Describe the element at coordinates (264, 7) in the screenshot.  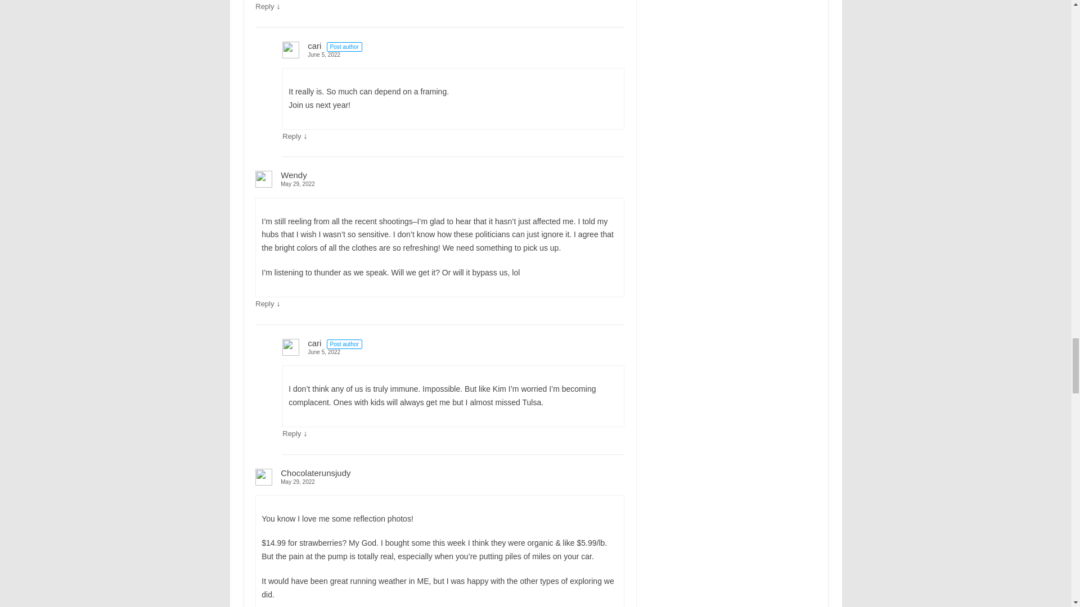
I see `Reply` at that location.